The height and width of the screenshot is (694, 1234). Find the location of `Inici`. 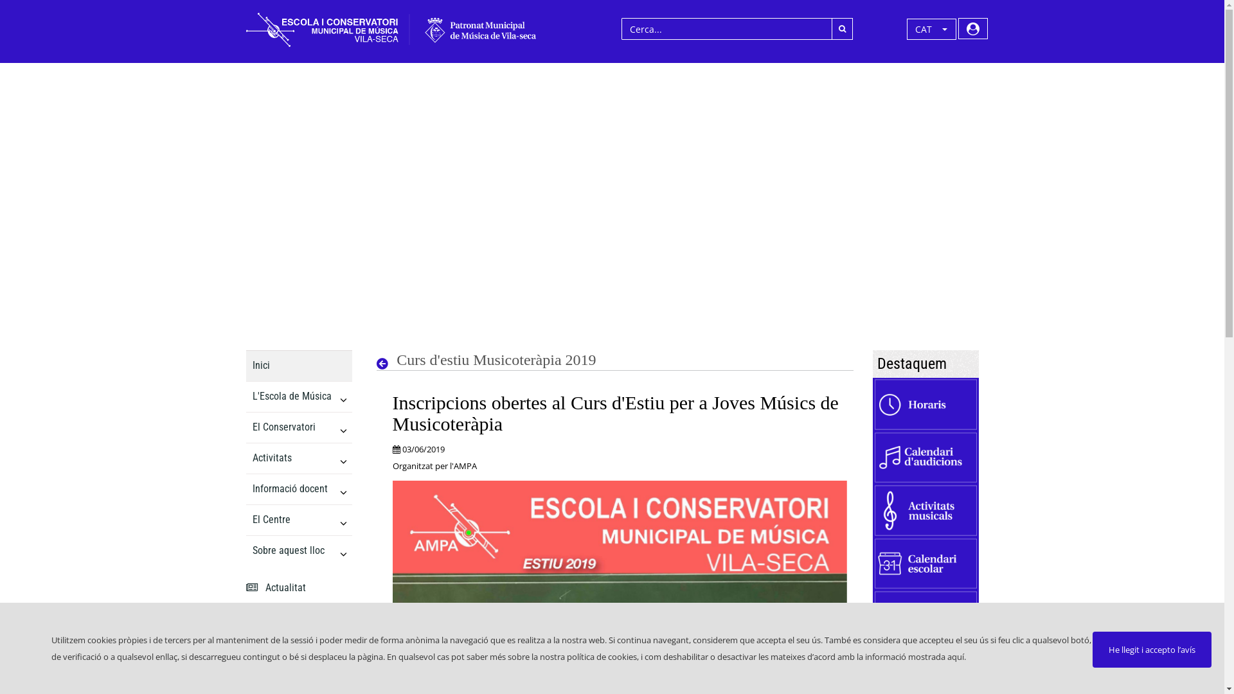

Inici is located at coordinates (291, 366).